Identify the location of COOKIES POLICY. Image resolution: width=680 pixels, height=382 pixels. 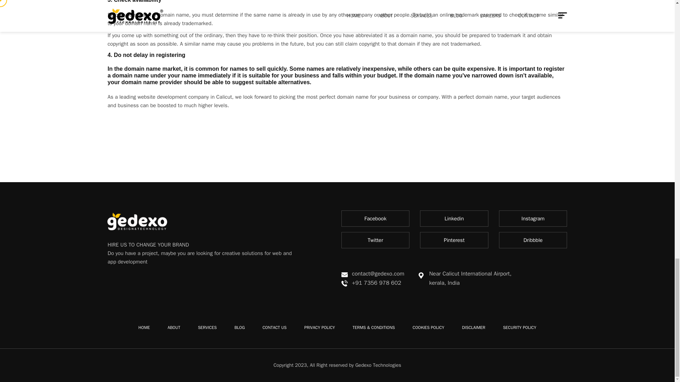
(428, 328).